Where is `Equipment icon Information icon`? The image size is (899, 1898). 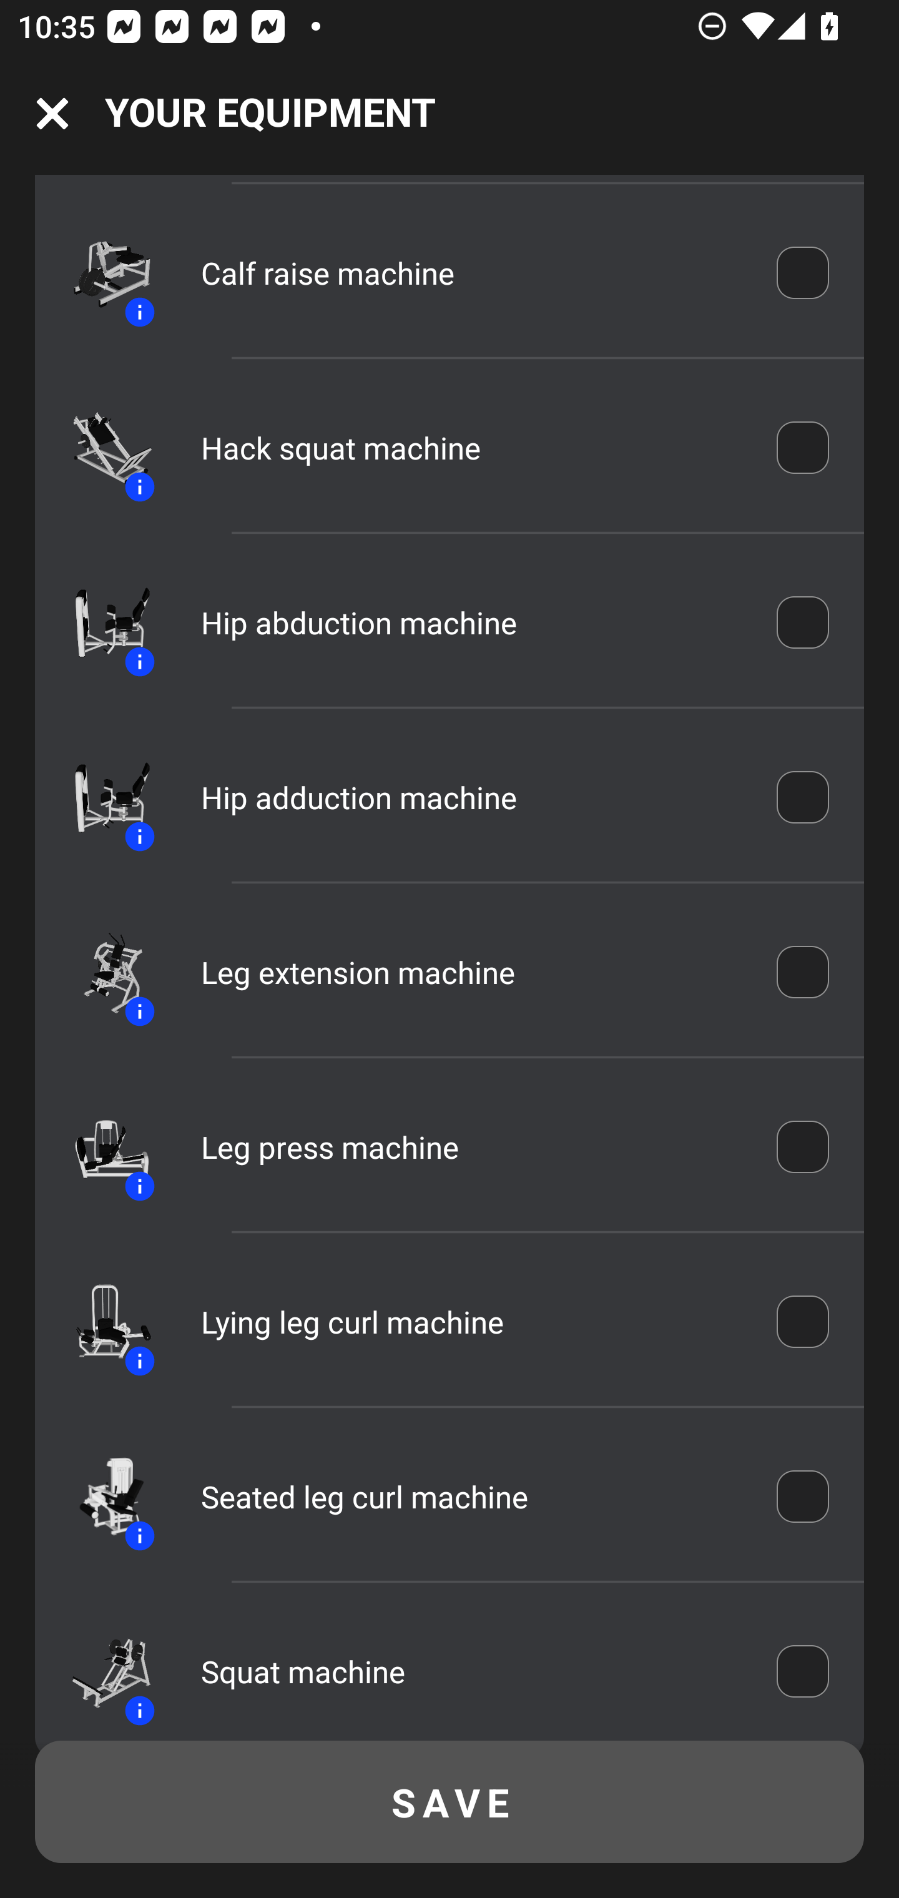 Equipment icon Information icon is located at coordinates (101, 1322).